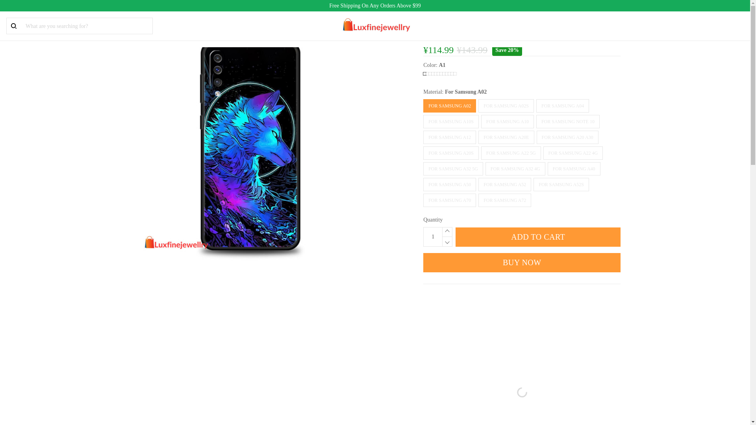  I want to click on FOR SAMSUNG A50, so click(450, 185).